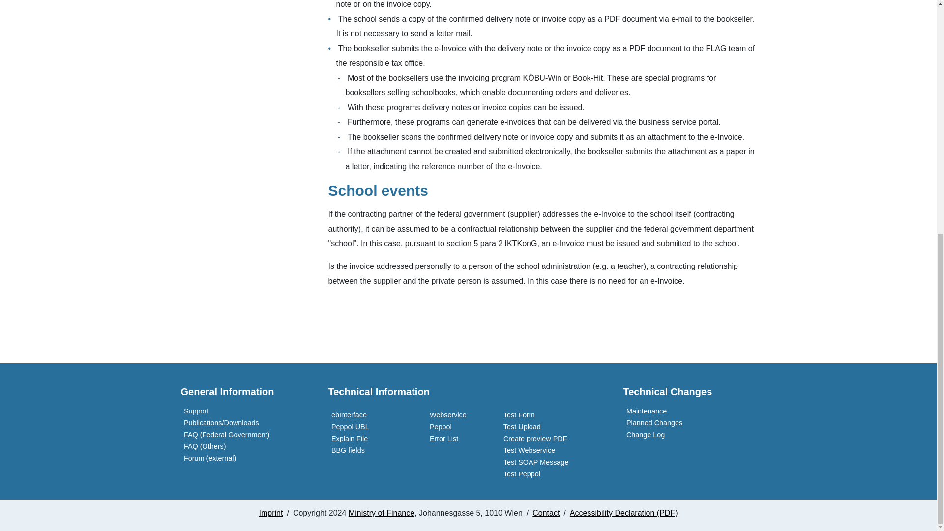 The width and height of the screenshot is (944, 531). What do you see at coordinates (520, 426) in the screenshot?
I see `Test Upload` at bounding box center [520, 426].